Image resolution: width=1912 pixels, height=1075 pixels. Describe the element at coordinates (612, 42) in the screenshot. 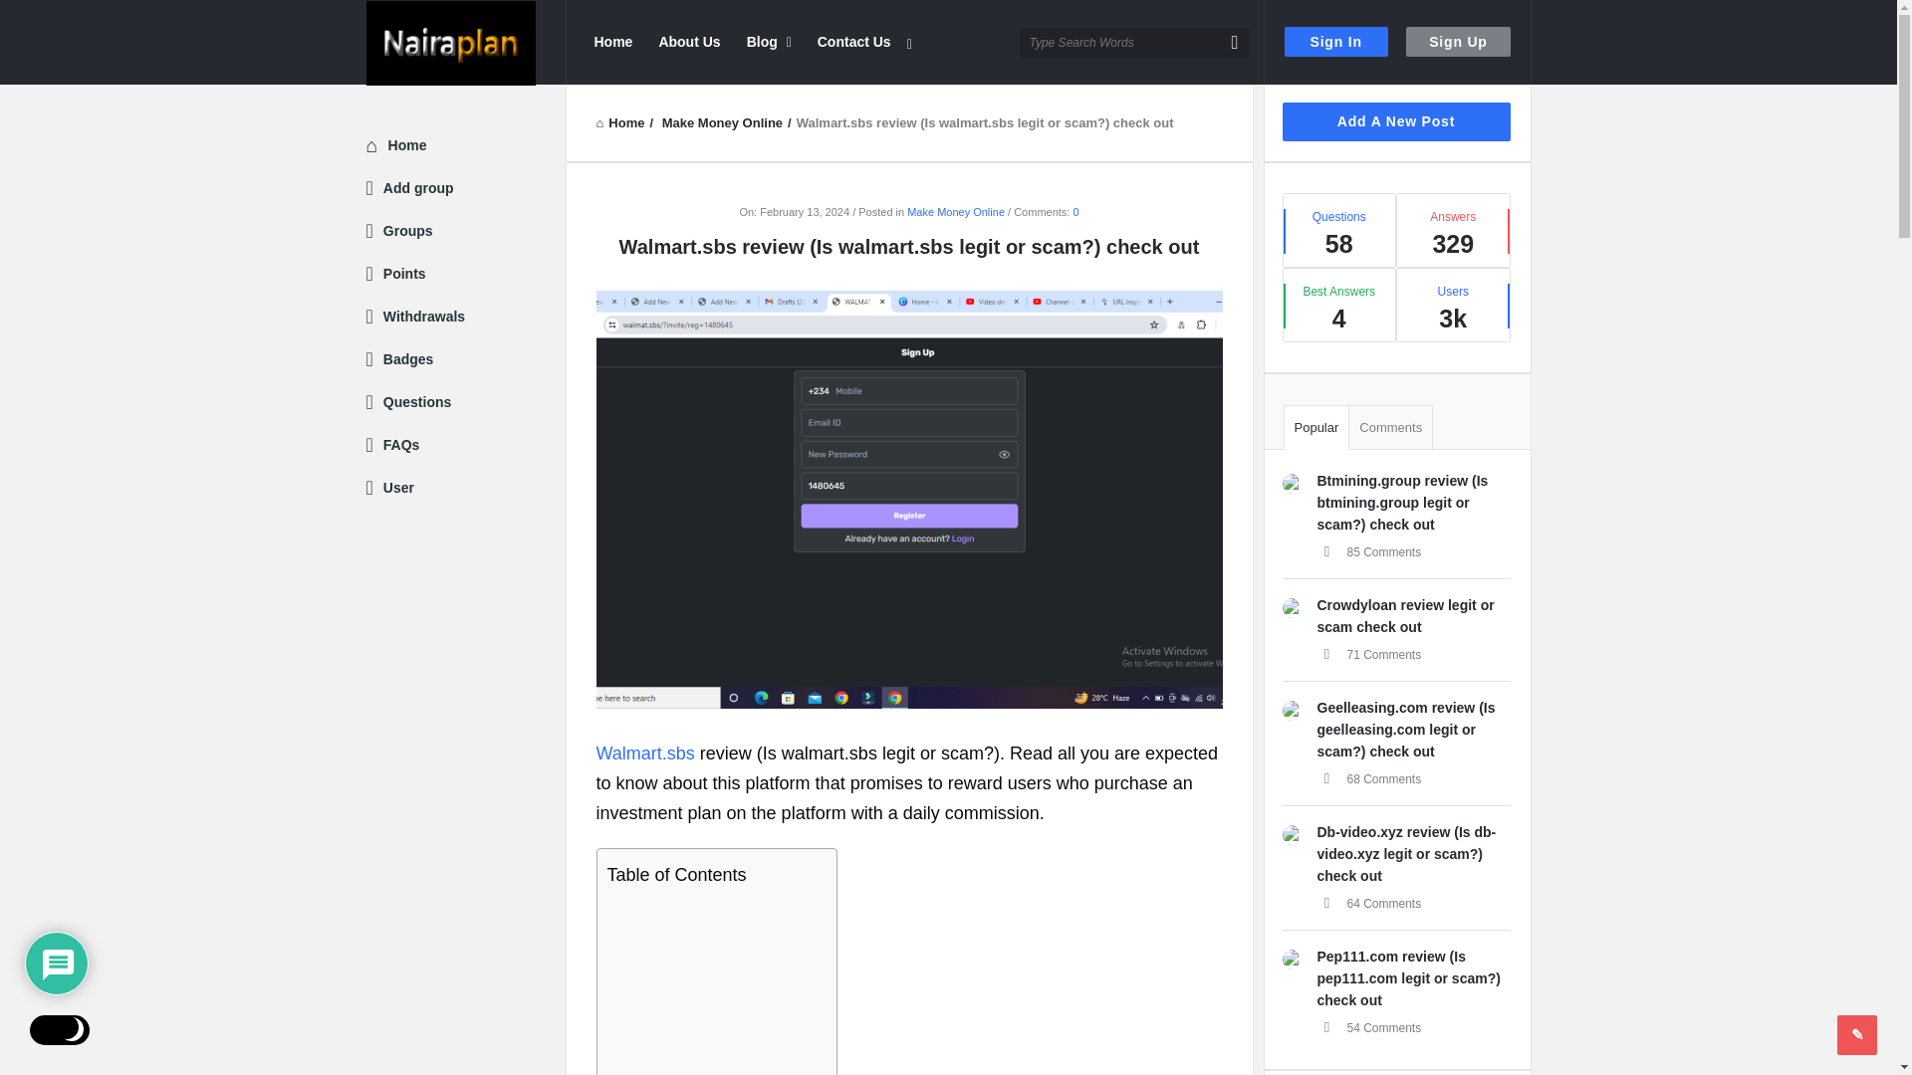

I see `Home` at that location.